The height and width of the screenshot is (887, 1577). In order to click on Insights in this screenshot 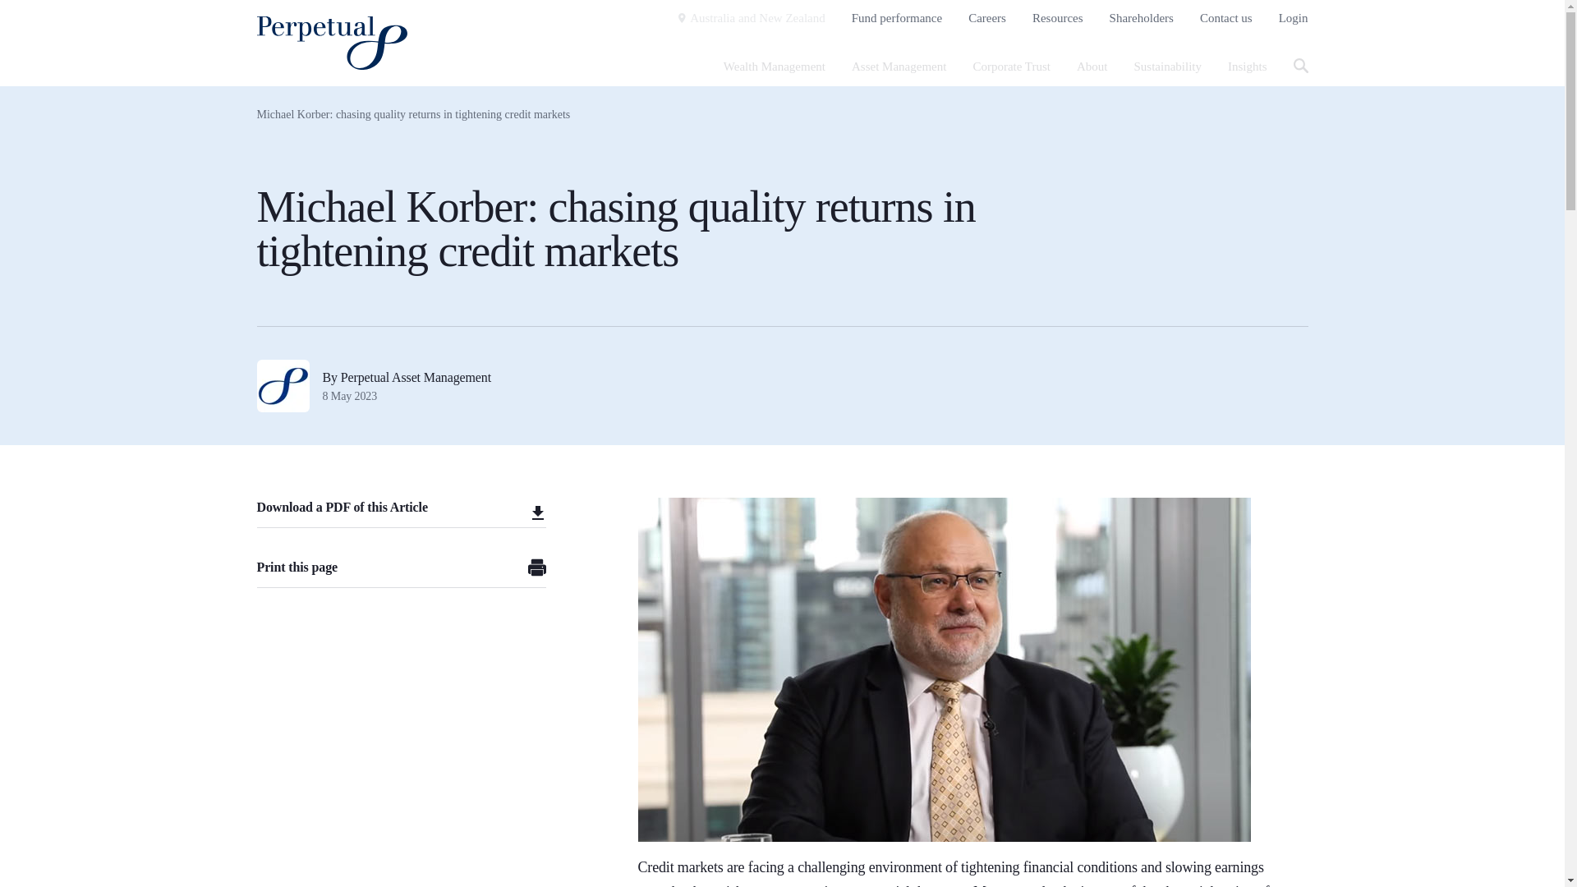, I will do `click(1248, 66)`.